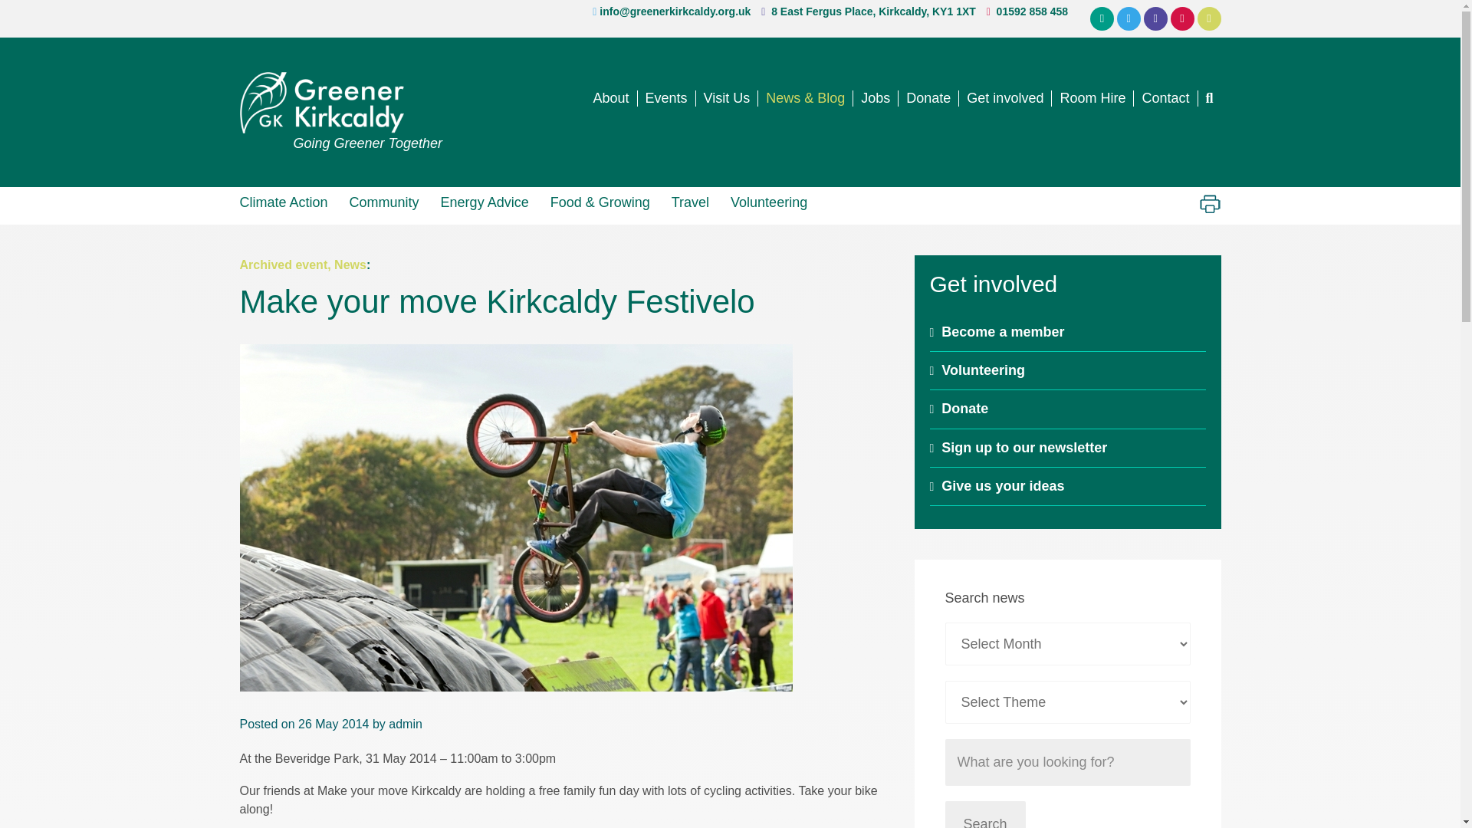  I want to click on Twitter, so click(1129, 18).